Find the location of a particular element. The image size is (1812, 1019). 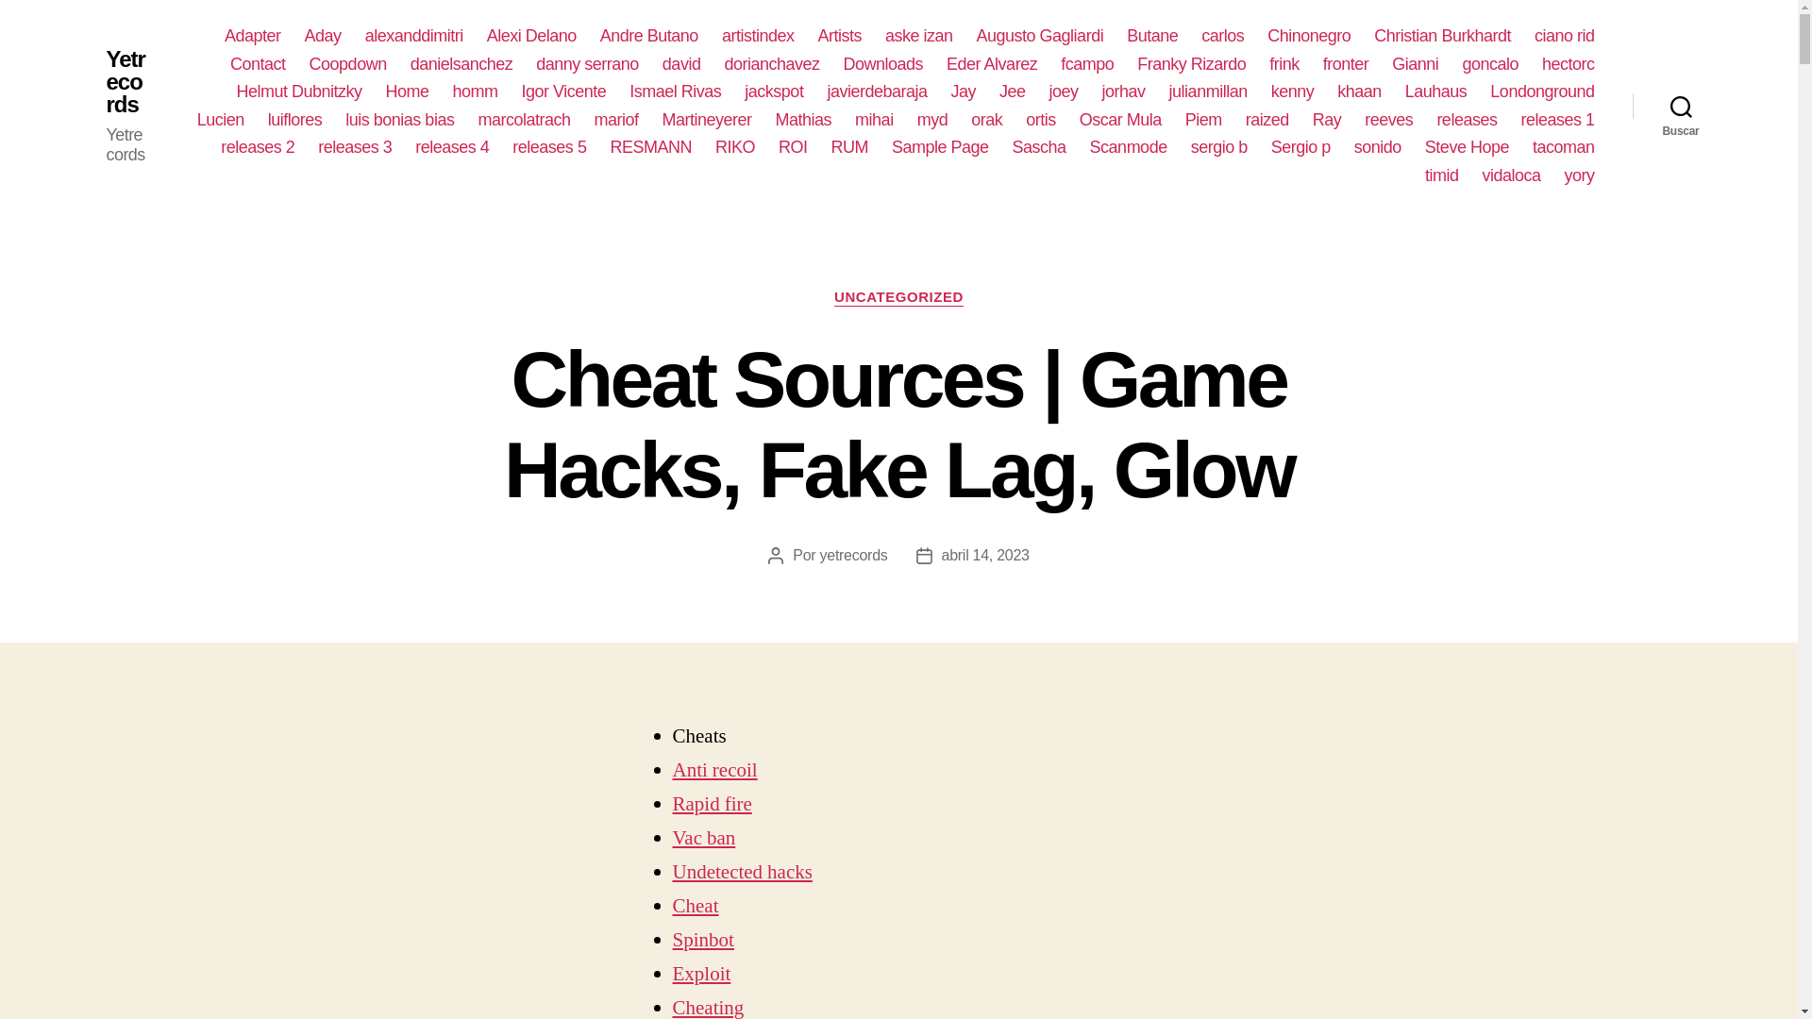

jackspot is located at coordinates (774, 92).